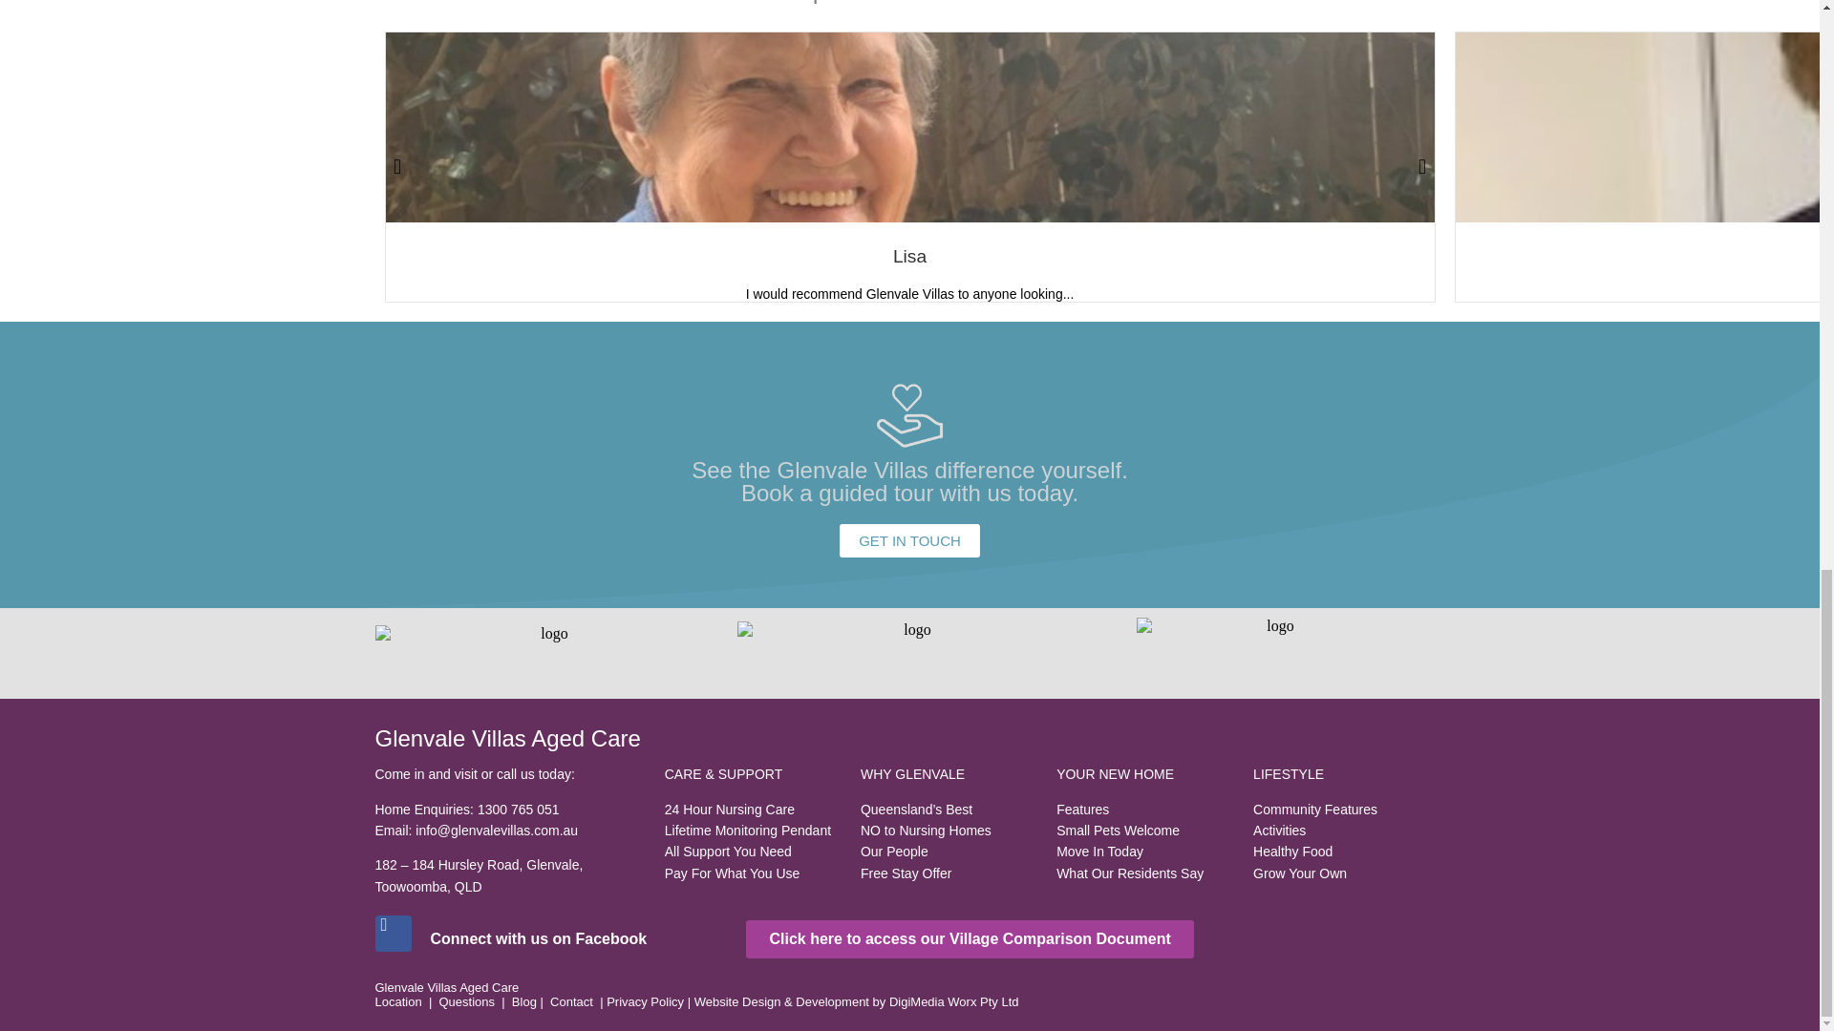 The image size is (1834, 1031). I want to click on Page 1, so click(509, 831).